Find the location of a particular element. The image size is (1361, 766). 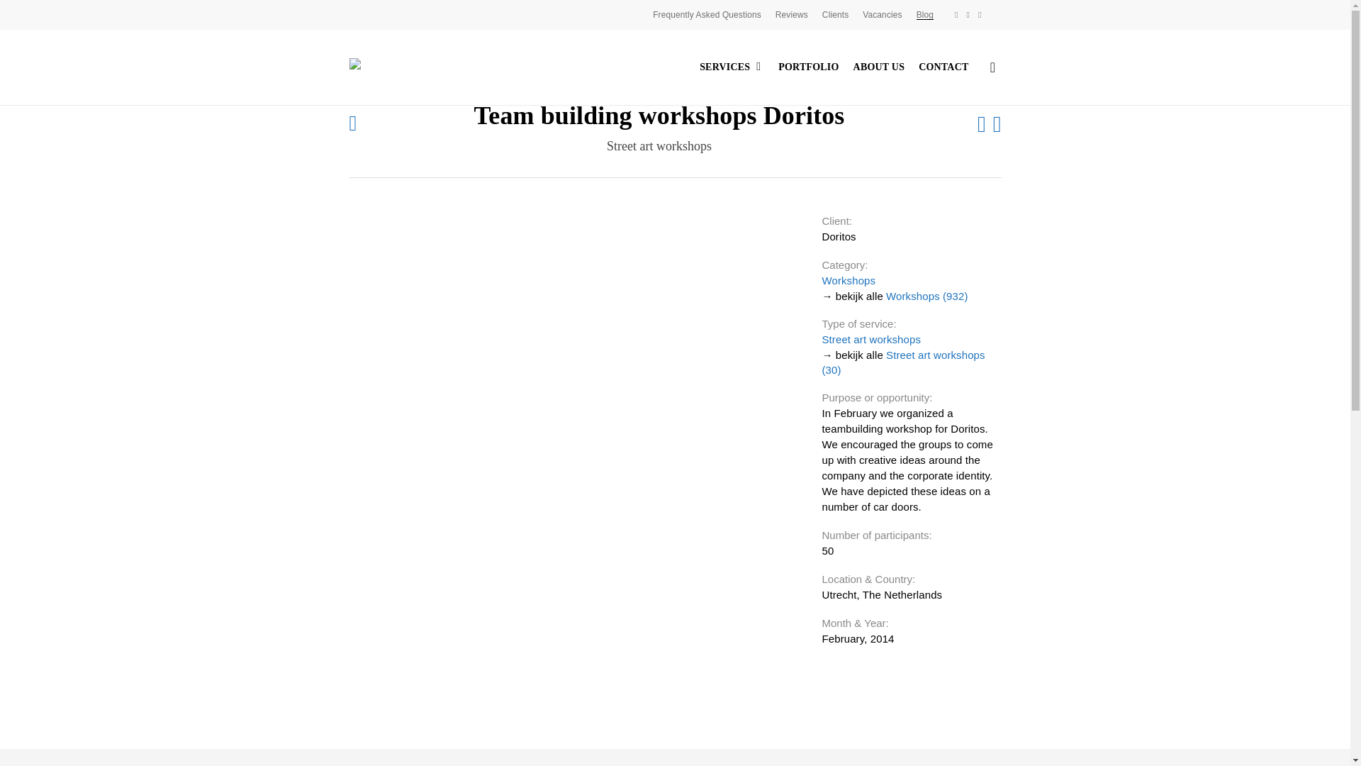

Reviews is located at coordinates (792, 14).